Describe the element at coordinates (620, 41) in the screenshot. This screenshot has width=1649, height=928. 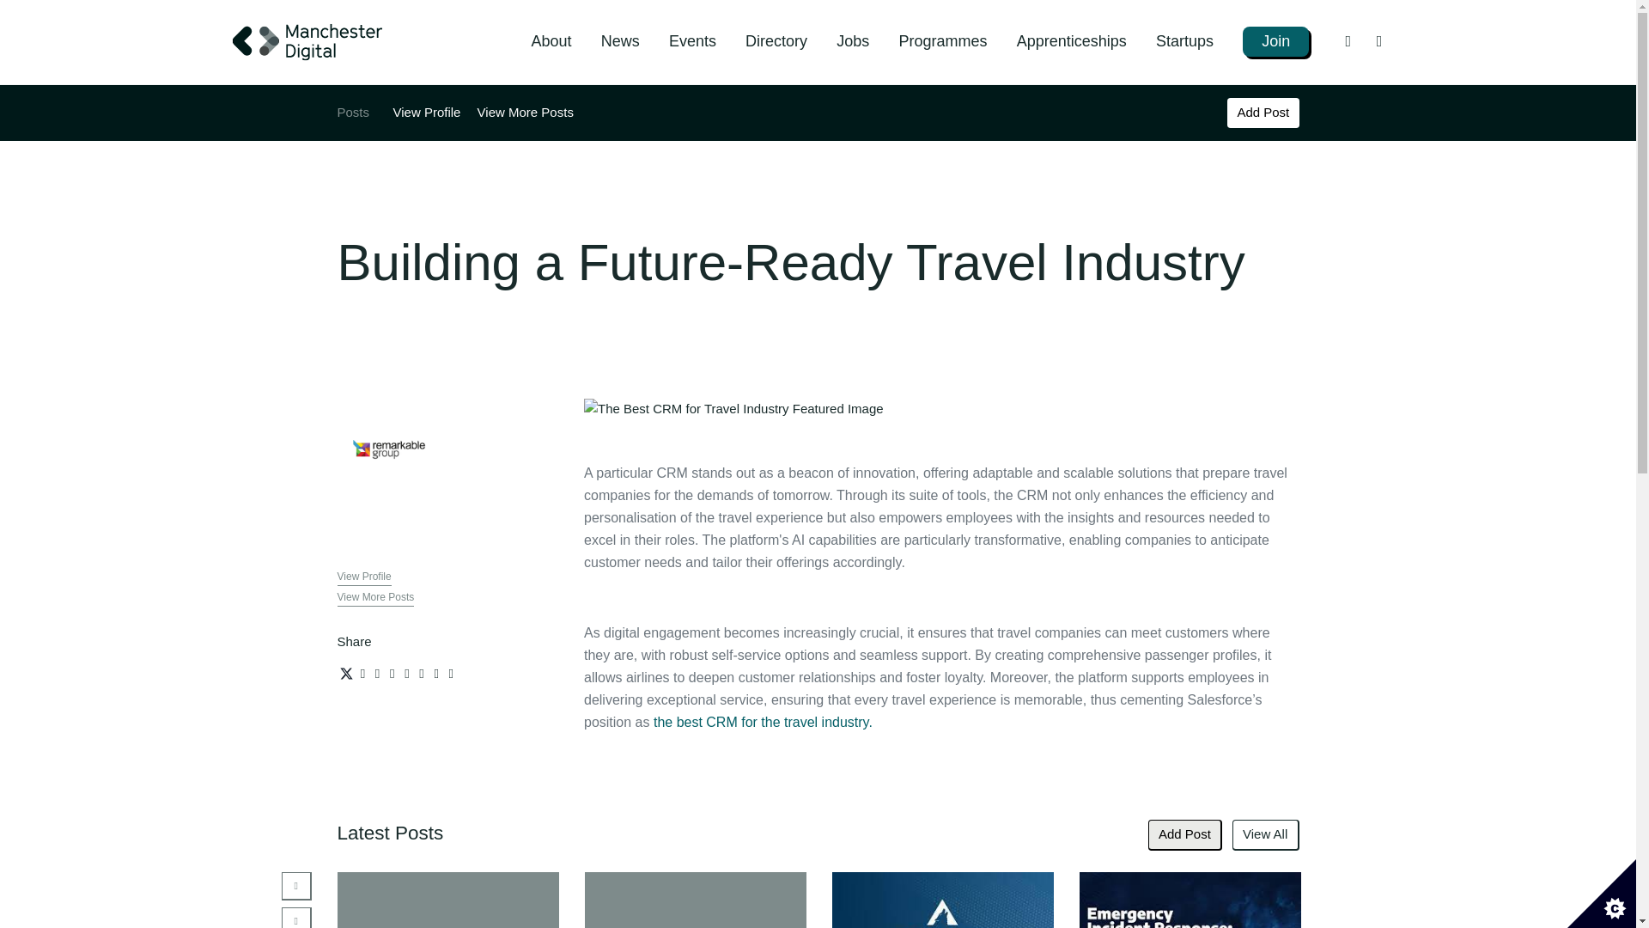
I see `News` at that location.